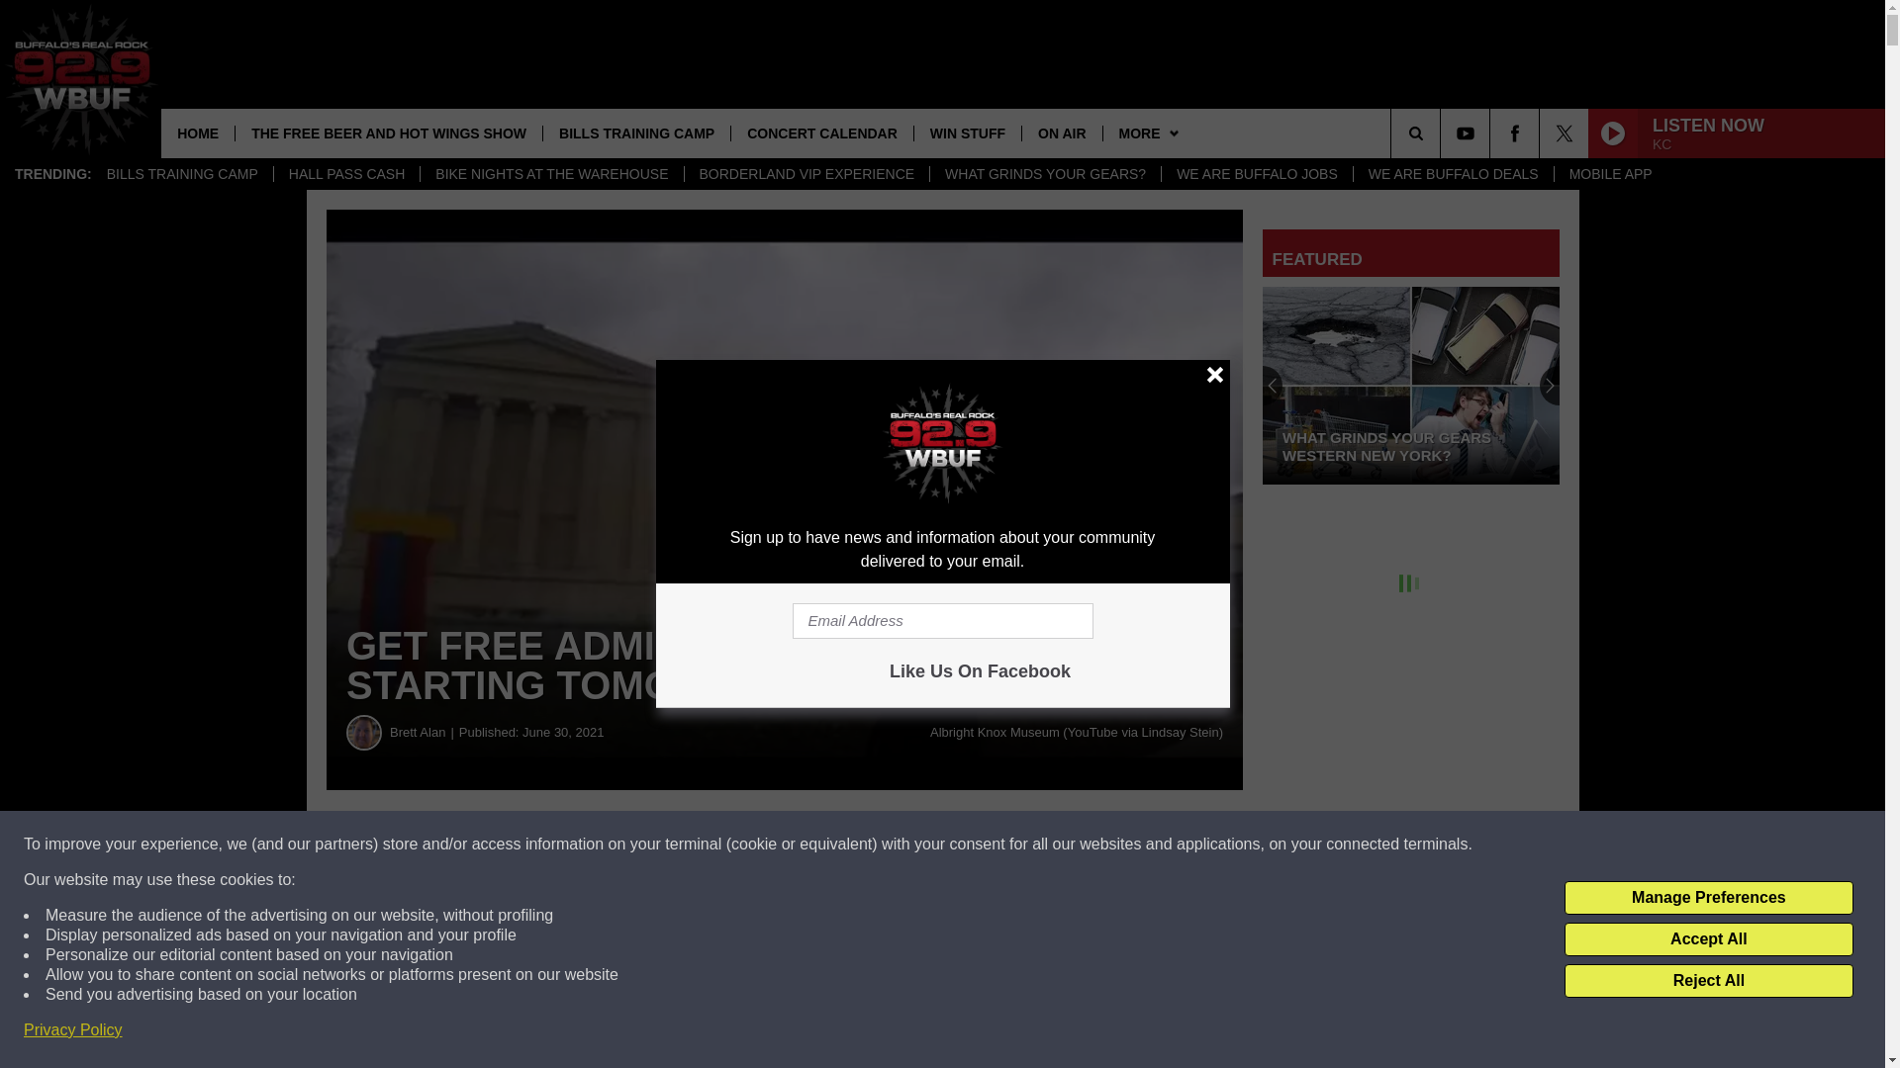 Image resolution: width=1900 pixels, height=1068 pixels. What do you see at coordinates (388, 133) in the screenshot?
I see `THE FREE BEER AND HOT WINGS SHOW` at bounding box center [388, 133].